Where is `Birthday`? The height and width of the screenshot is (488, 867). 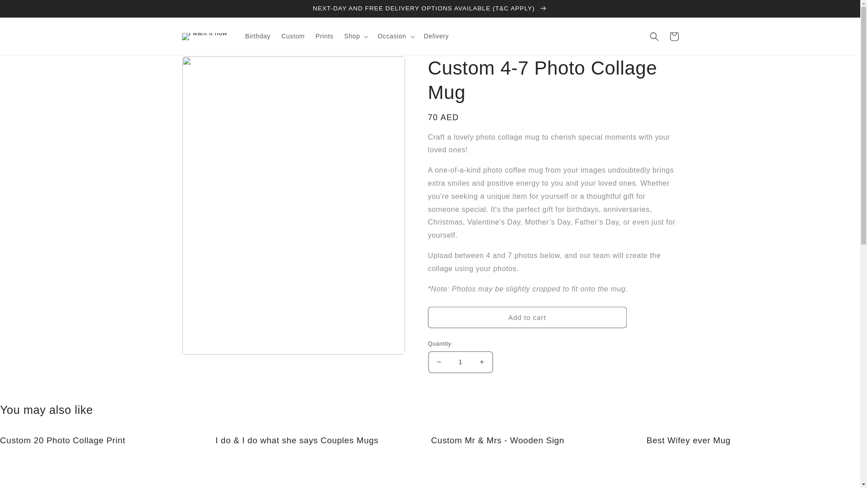 Birthday is located at coordinates (257, 36).